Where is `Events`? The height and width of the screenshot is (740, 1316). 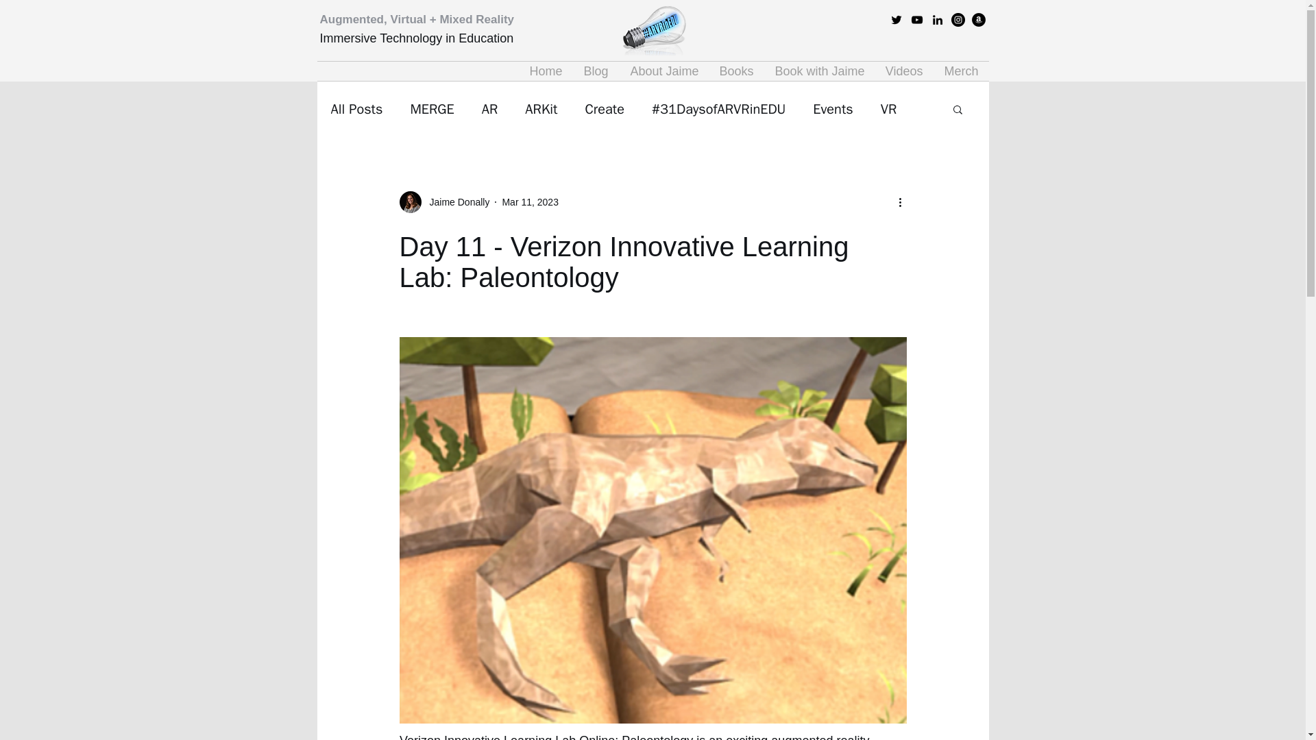
Events is located at coordinates (833, 108).